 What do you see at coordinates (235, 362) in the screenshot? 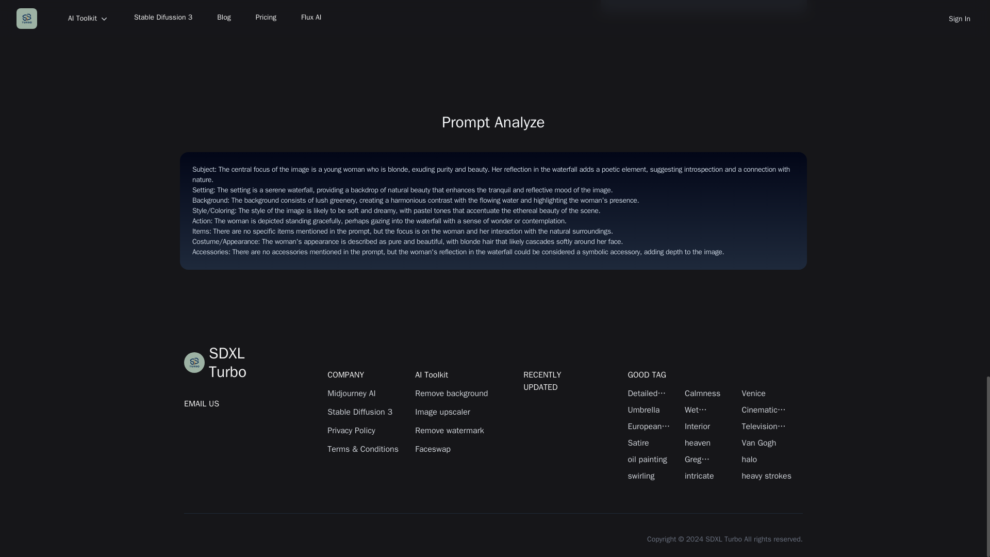
I see `SDXL Turbo` at bounding box center [235, 362].